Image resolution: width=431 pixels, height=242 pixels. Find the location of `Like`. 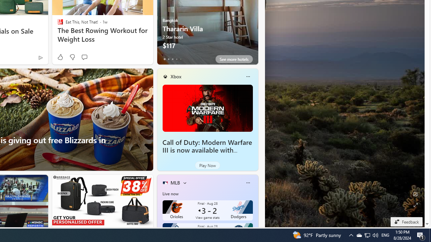

Like is located at coordinates (60, 57).